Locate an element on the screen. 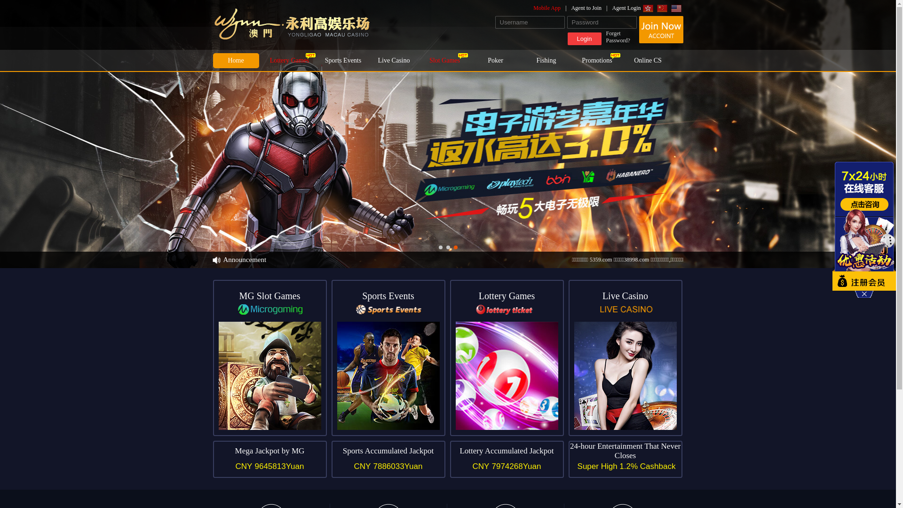 The image size is (903, 508). Poker is located at coordinates (495, 61).